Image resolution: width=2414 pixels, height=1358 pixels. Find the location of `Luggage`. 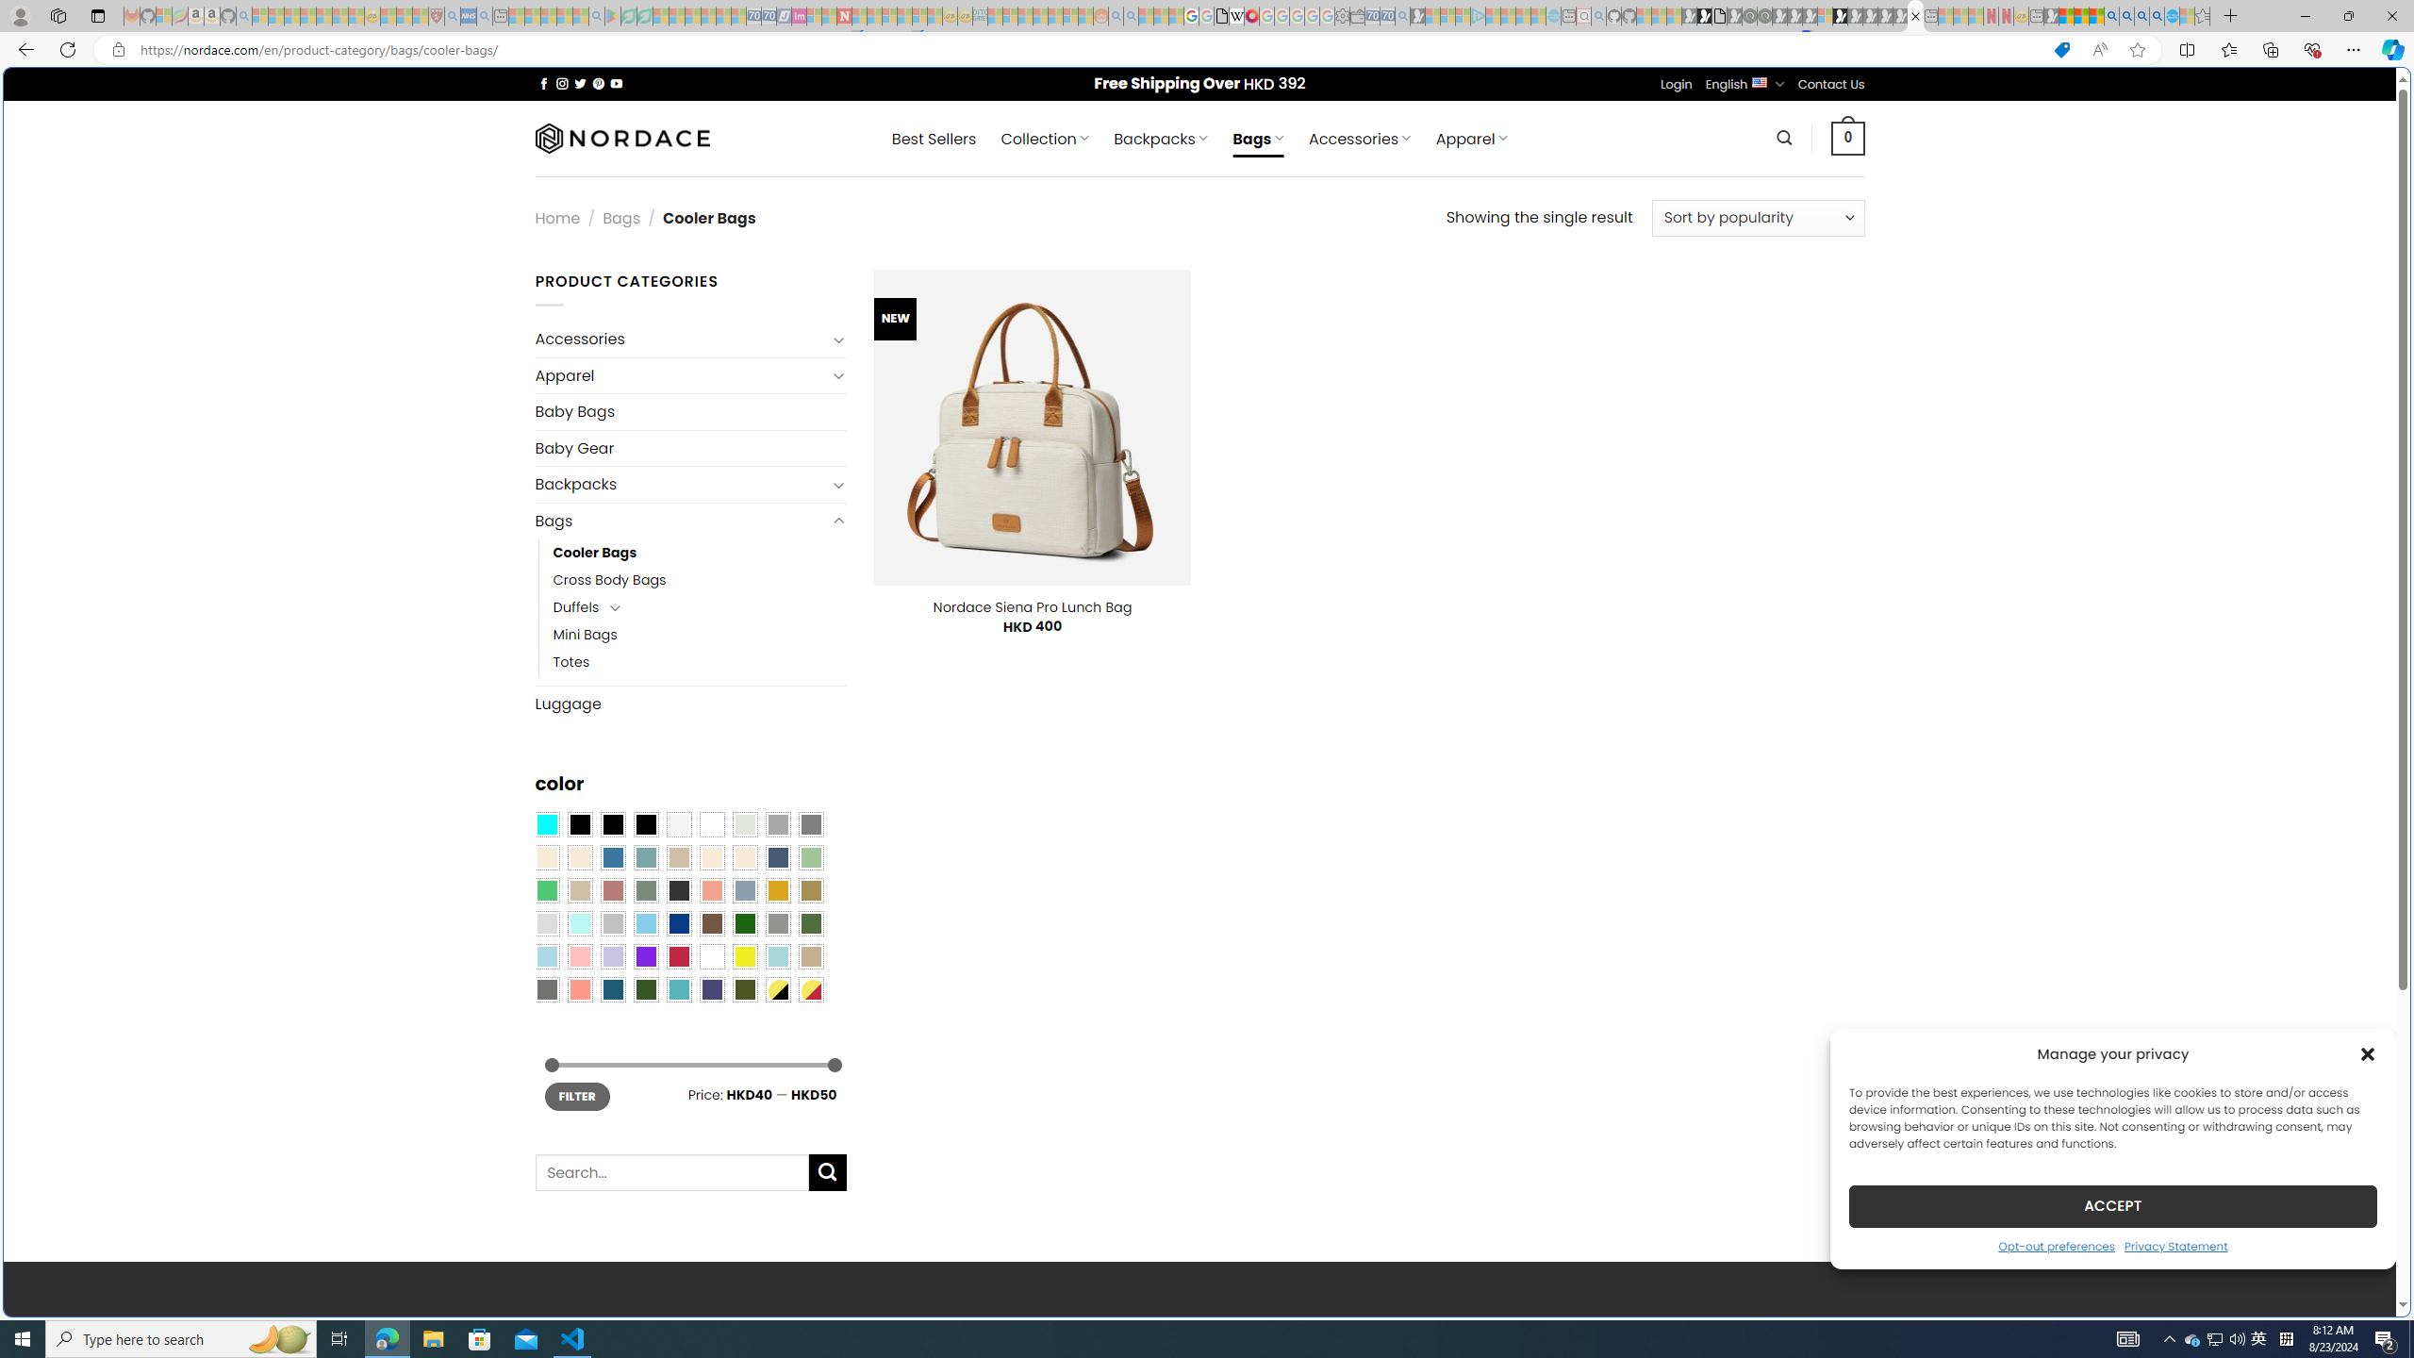

Luggage is located at coordinates (690, 704).